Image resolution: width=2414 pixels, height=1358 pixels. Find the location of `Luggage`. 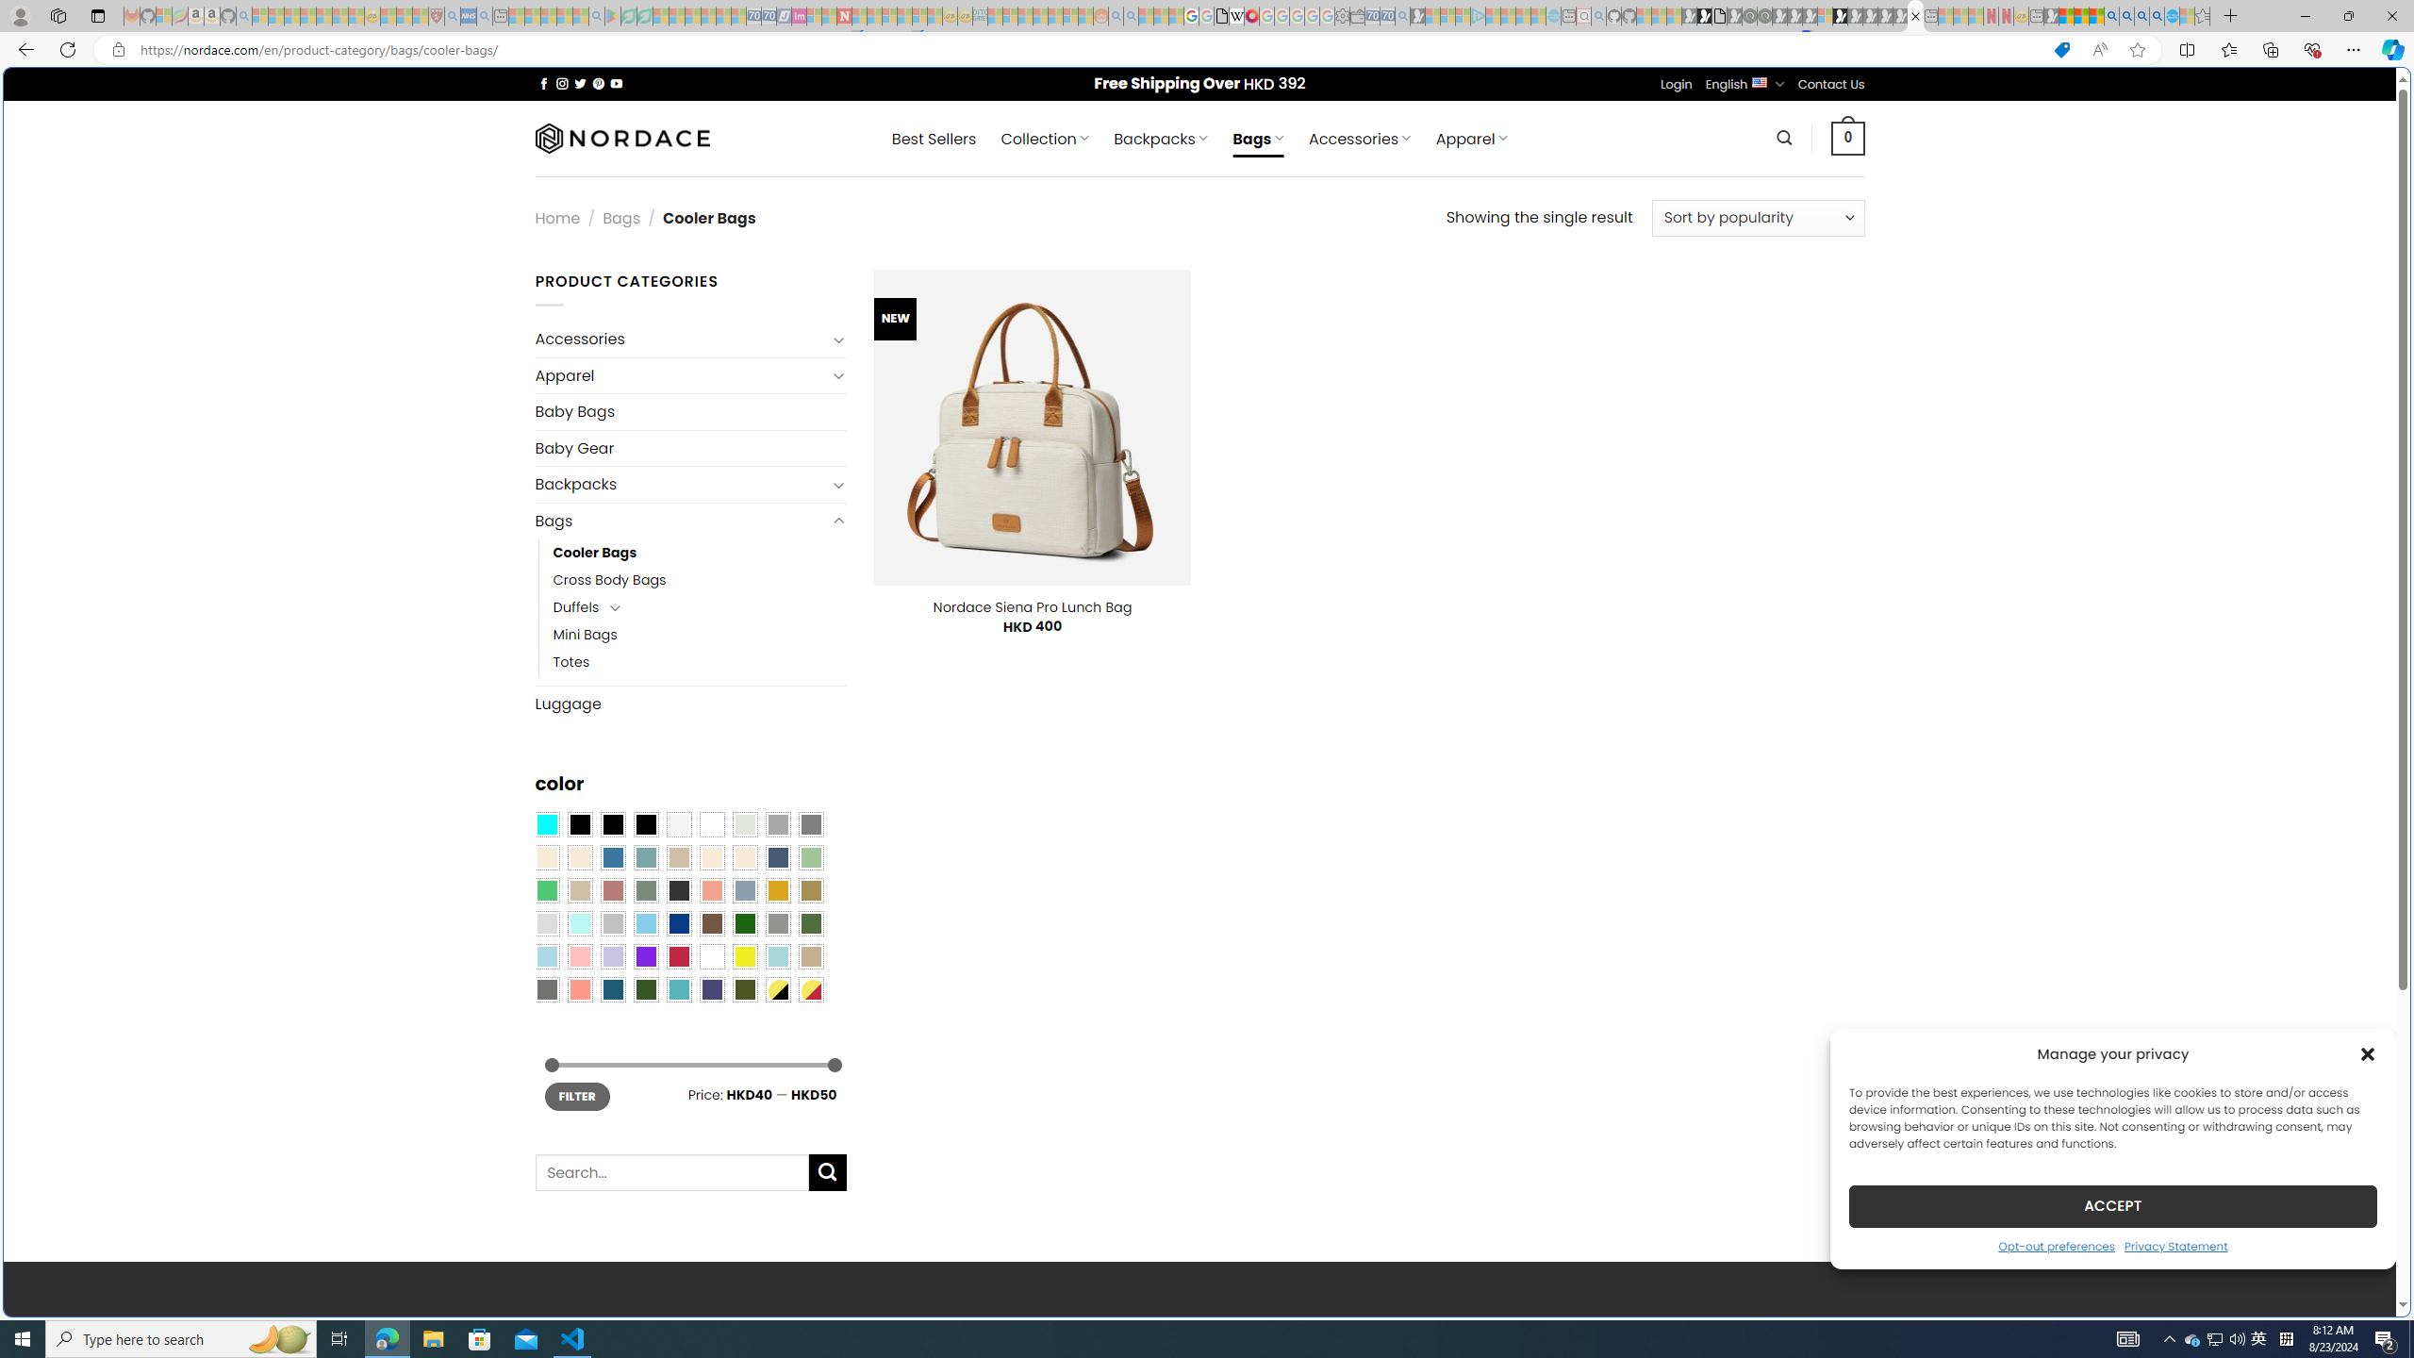

Luggage is located at coordinates (690, 704).